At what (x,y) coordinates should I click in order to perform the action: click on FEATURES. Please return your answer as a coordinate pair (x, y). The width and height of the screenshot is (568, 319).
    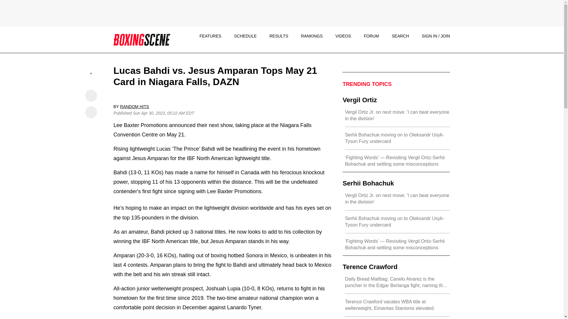
    Looking at the image, I should click on (210, 36).